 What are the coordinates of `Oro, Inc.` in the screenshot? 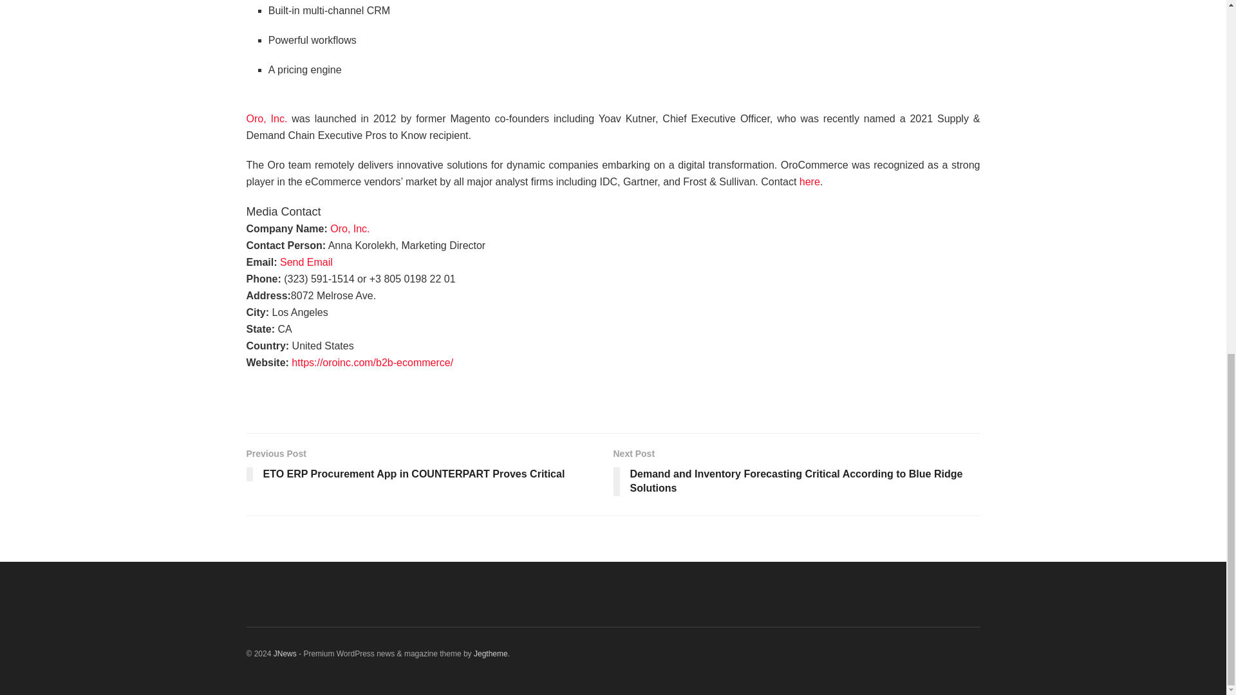 It's located at (350, 228).